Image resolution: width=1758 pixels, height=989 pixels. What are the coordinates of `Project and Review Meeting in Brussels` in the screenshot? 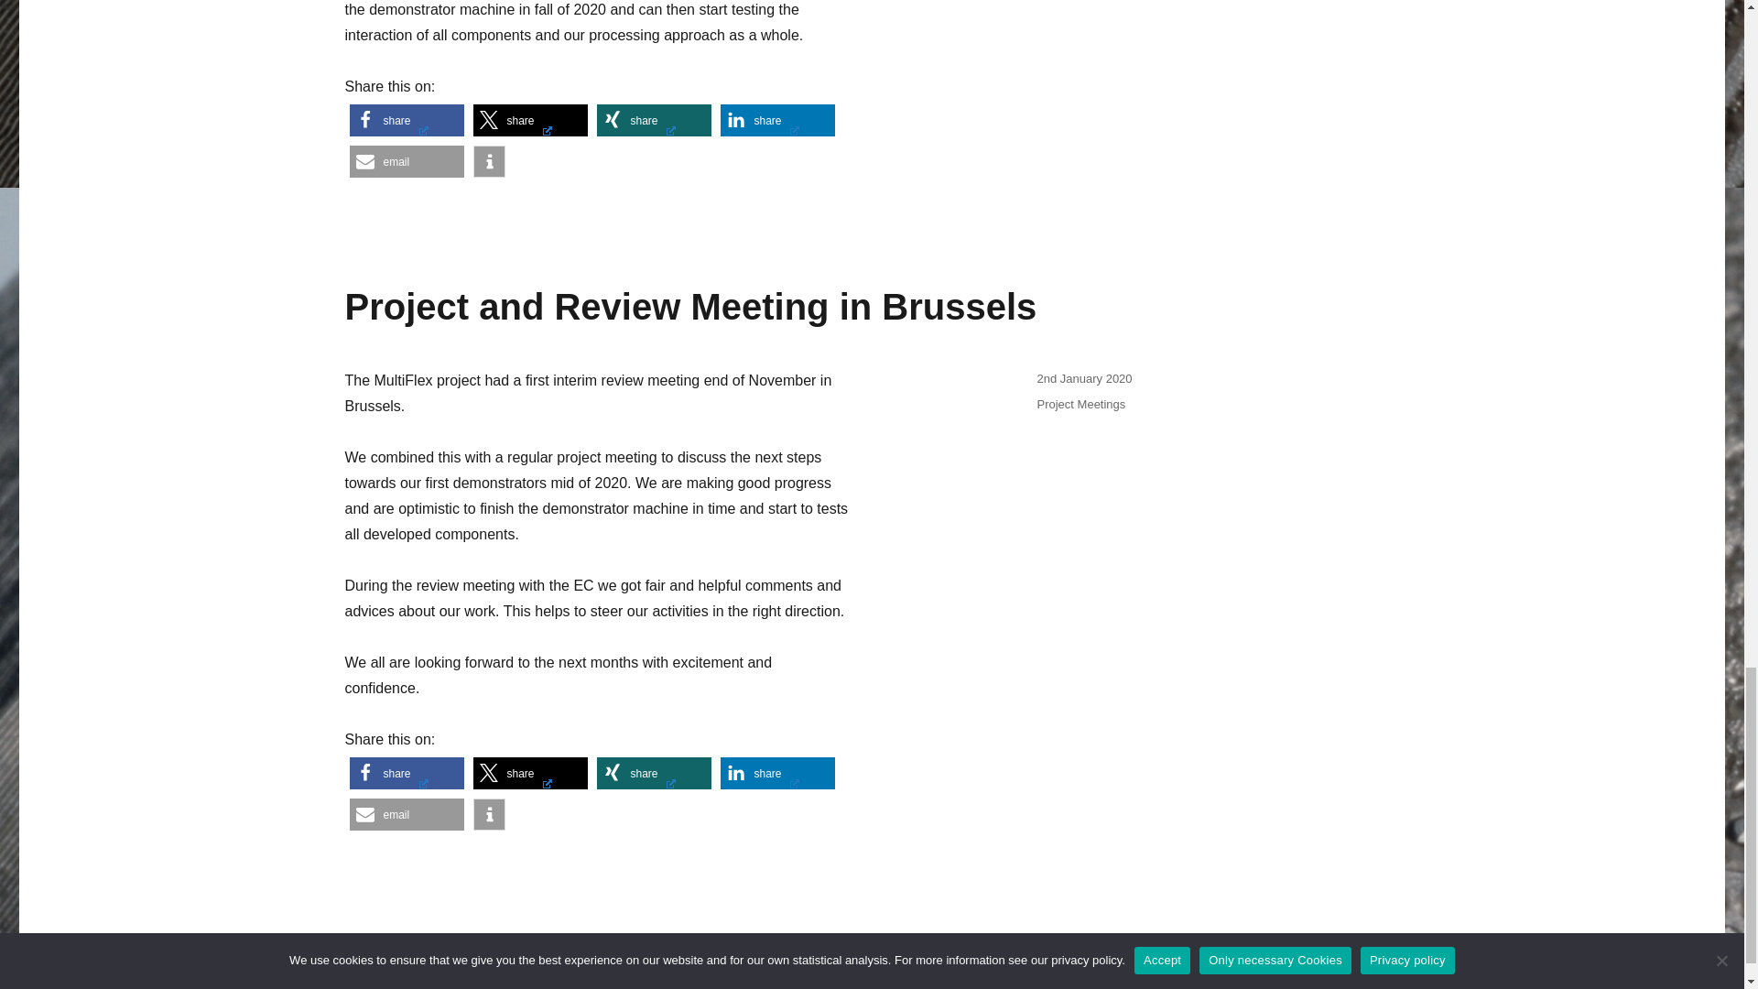 It's located at (690, 307).